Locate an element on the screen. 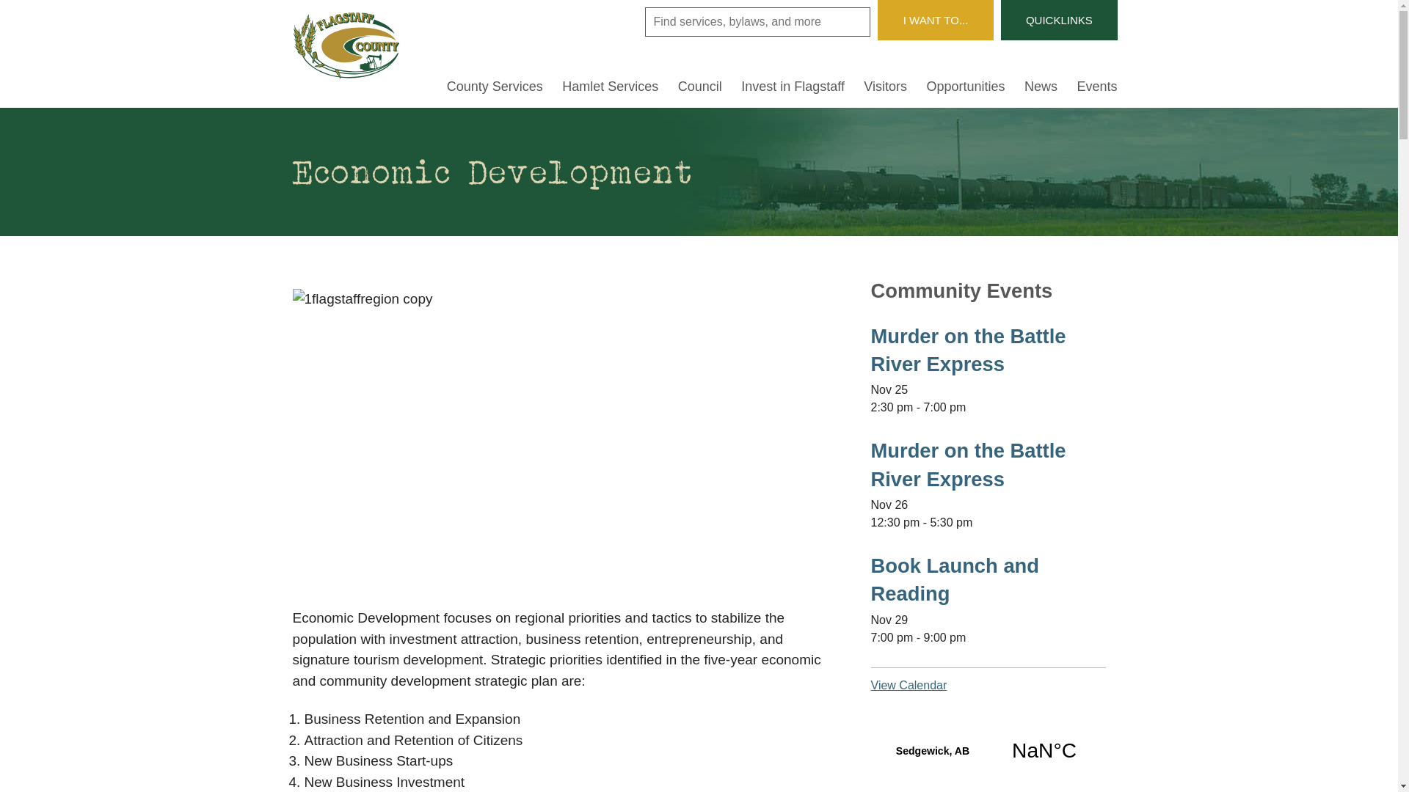 This screenshot has height=792, width=1409. Opportunities is located at coordinates (966, 89).